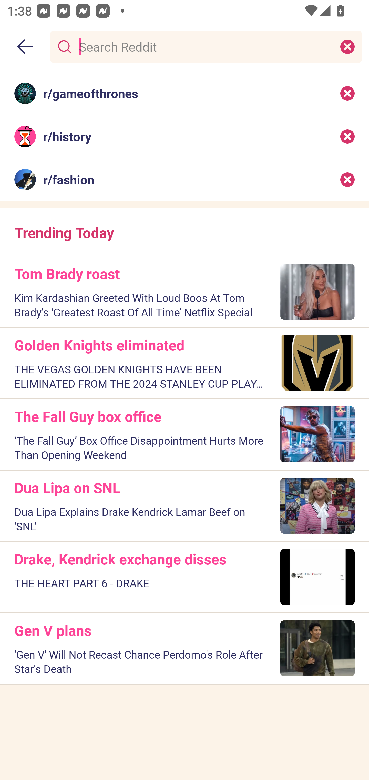 This screenshot has width=369, height=780. I want to click on r/fashion Recent search: r/fashion Remove, so click(184, 180).